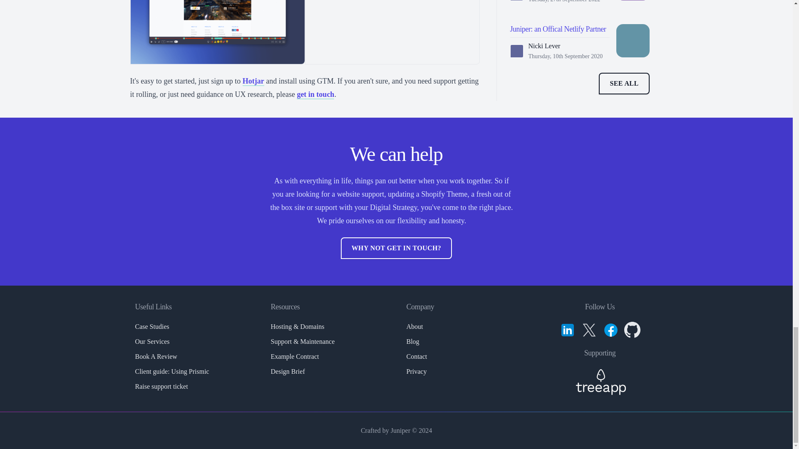 Image resolution: width=799 pixels, height=449 pixels. I want to click on Case Studies, so click(151, 326).